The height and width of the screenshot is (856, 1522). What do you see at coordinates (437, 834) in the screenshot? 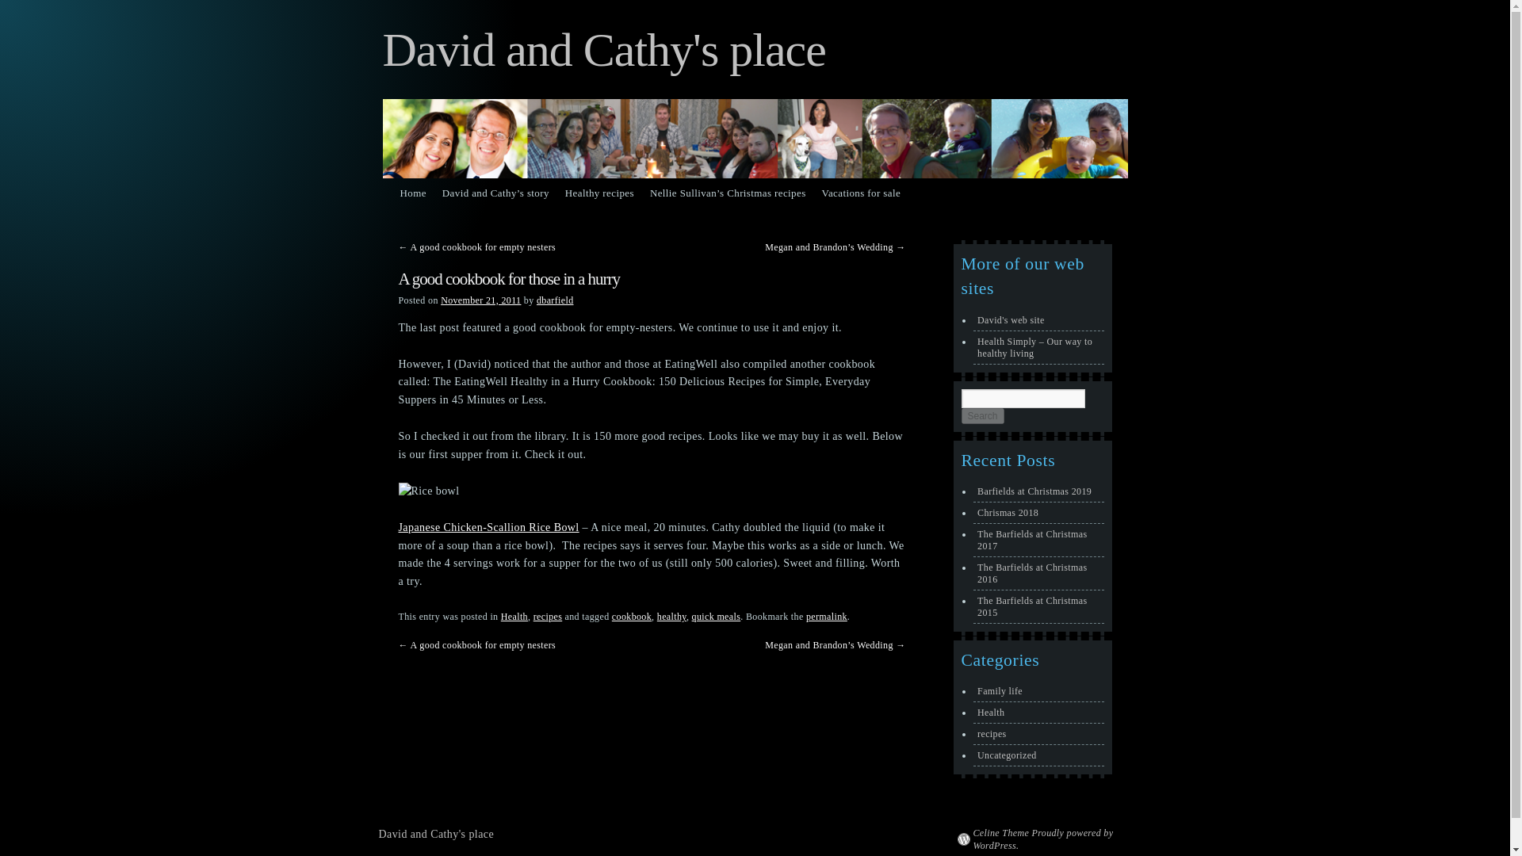
I see `David and Cathy's place` at bounding box center [437, 834].